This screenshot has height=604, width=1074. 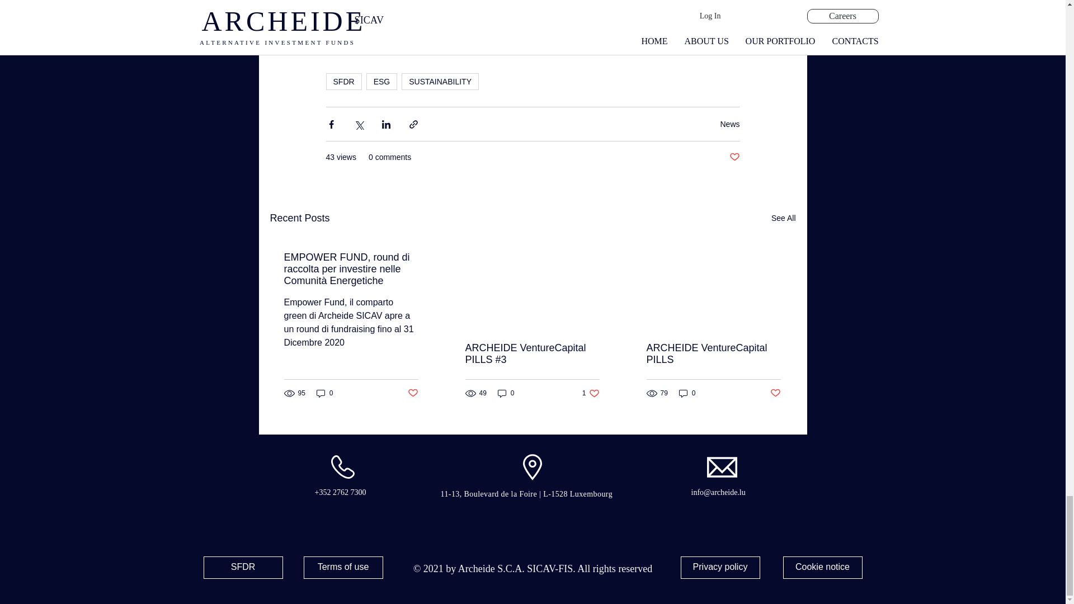 What do you see at coordinates (381, 81) in the screenshot?
I see `ESG` at bounding box center [381, 81].